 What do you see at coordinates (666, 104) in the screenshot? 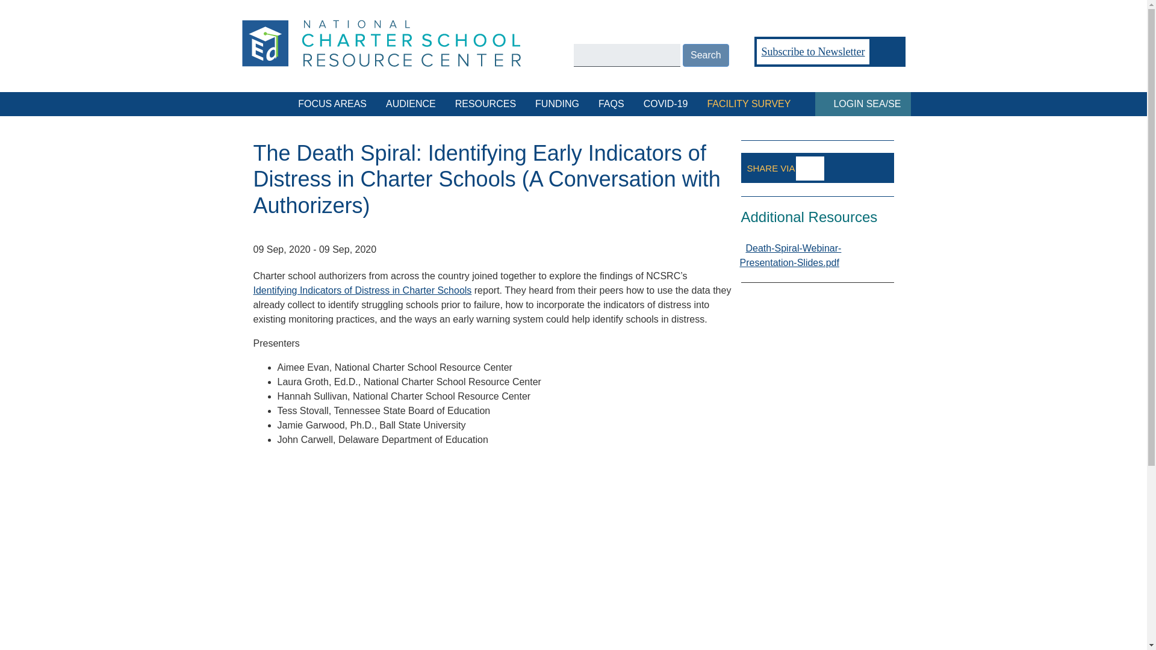
I see `COVID-19` at bounding box center [666, 104].